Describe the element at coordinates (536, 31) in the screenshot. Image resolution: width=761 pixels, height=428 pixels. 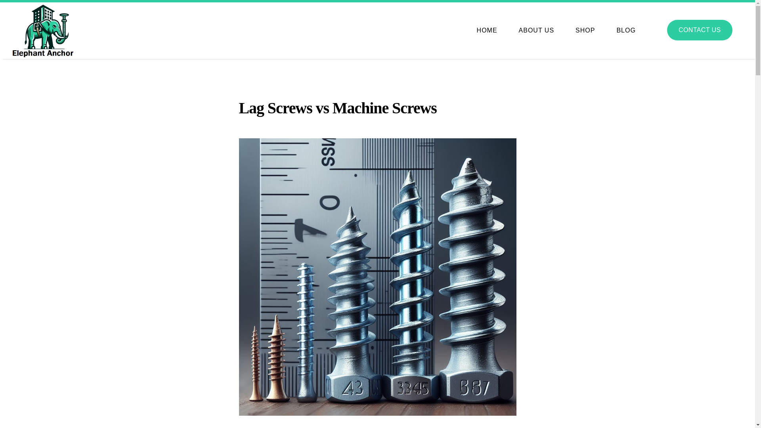
I see `ABOUT US` at that location.